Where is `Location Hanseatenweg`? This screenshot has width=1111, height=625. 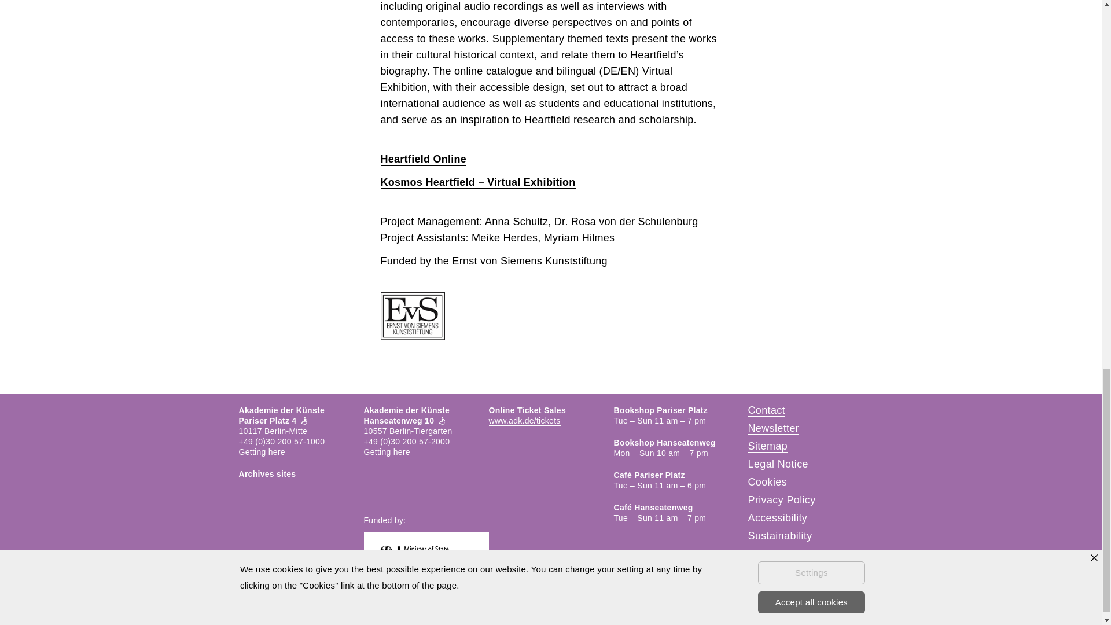 Location Hanseatenweg is located at coordinates (387, 452).